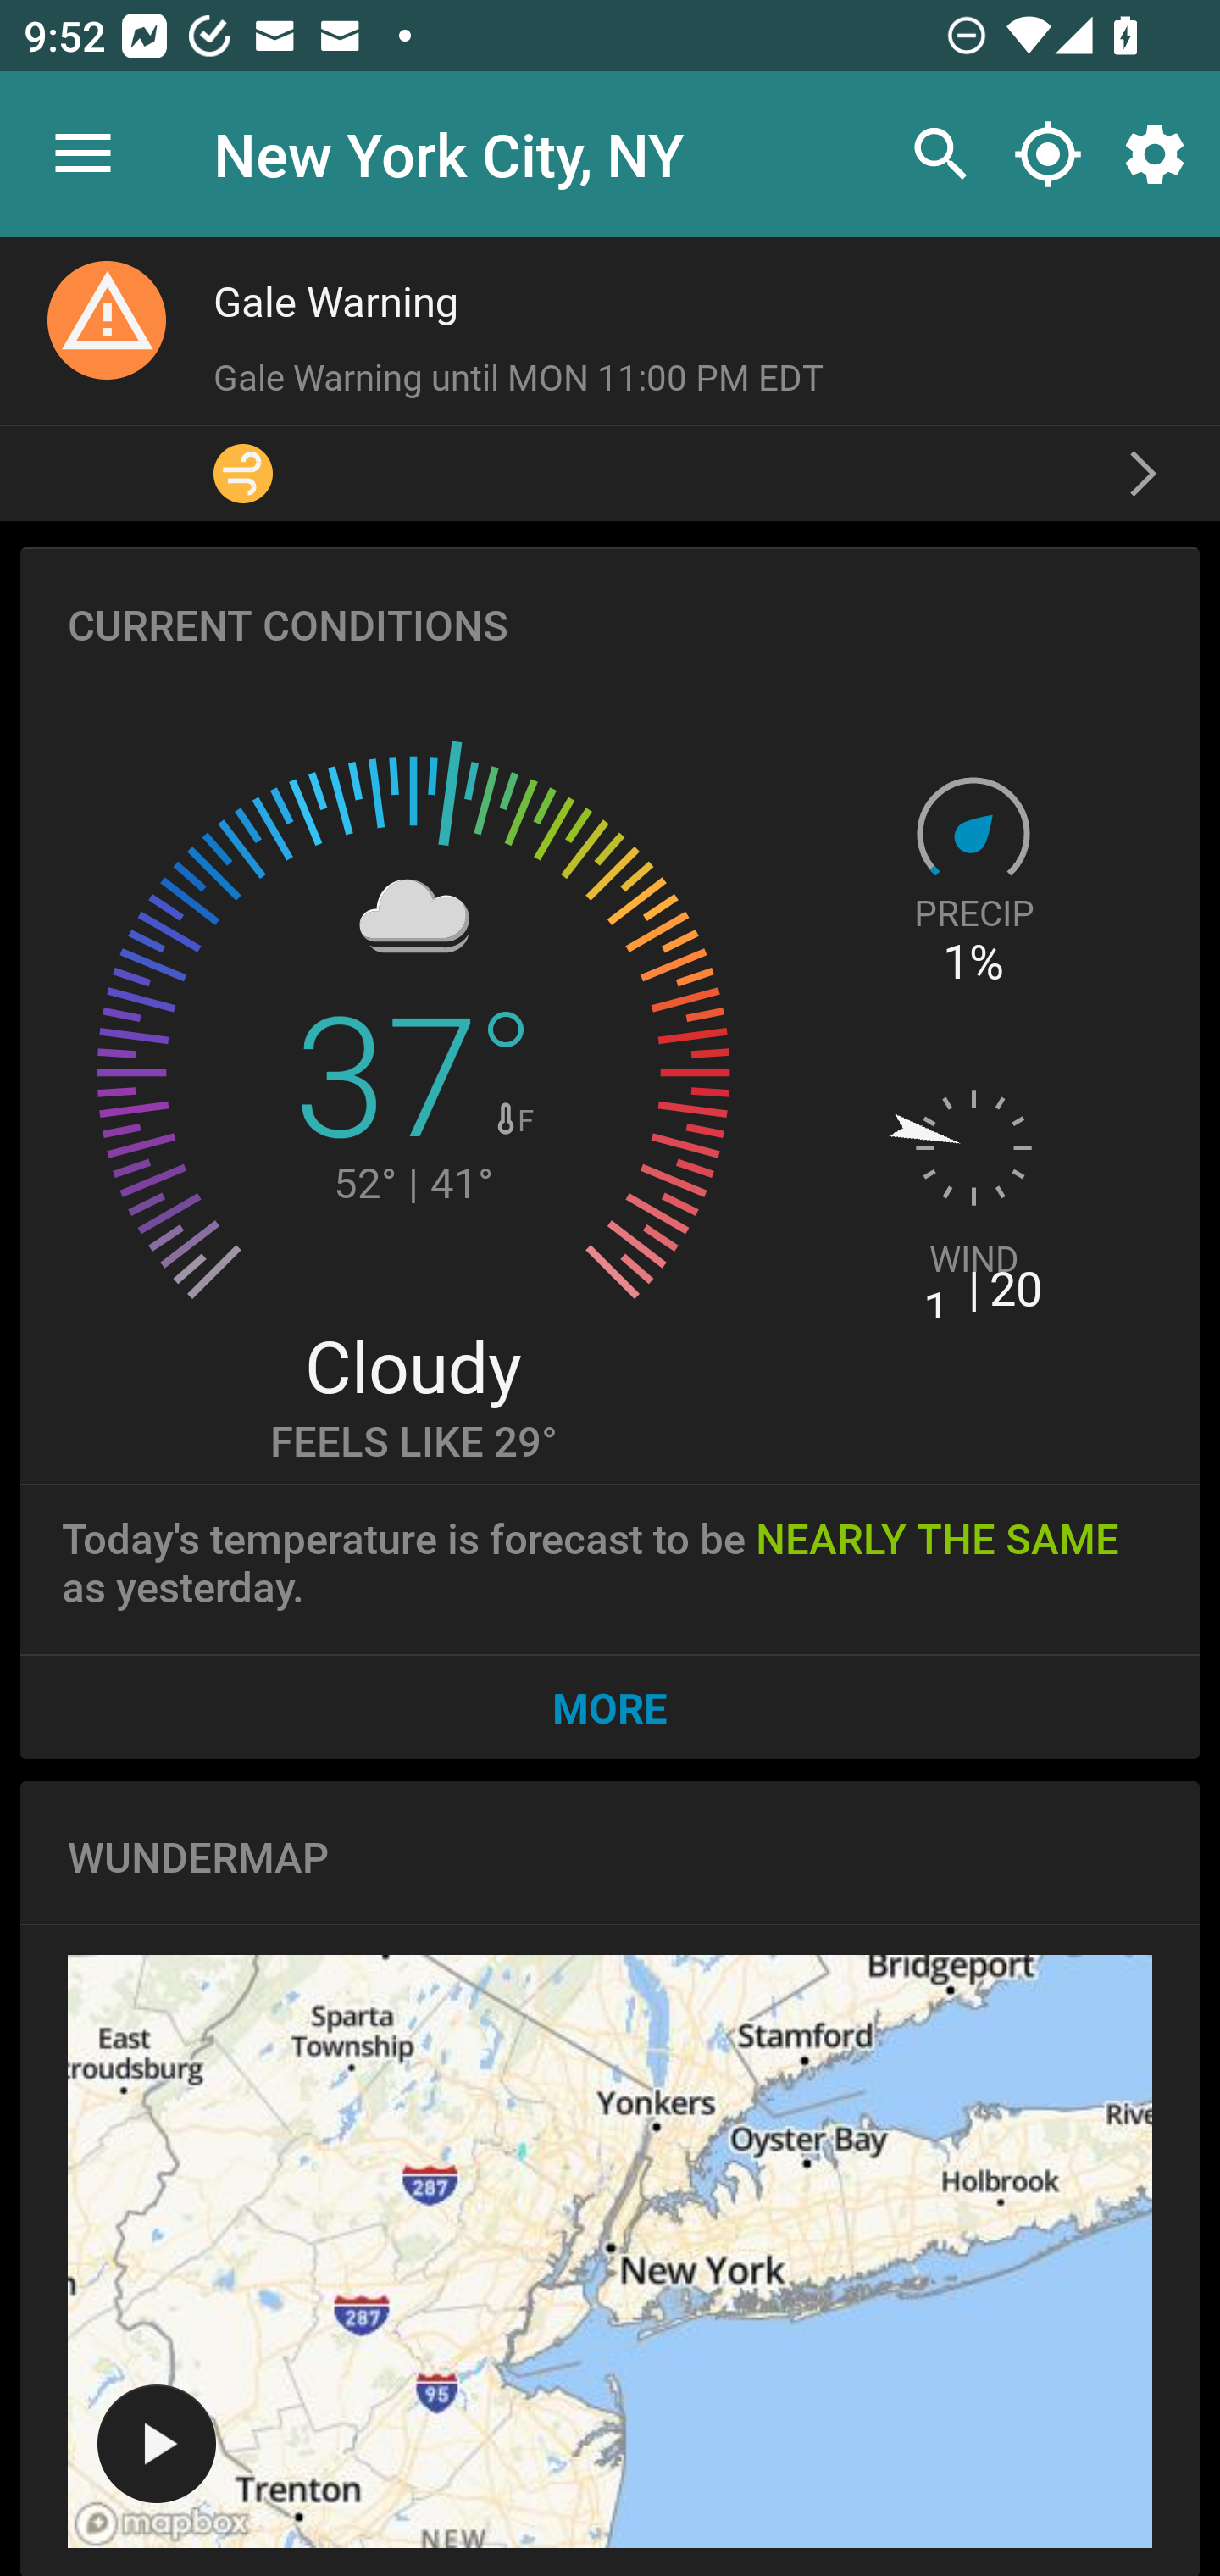  What do you see at coordinates (1047, 154) in the screenshot?
I see `Select GPS location` at bounding box center [1047, 154].